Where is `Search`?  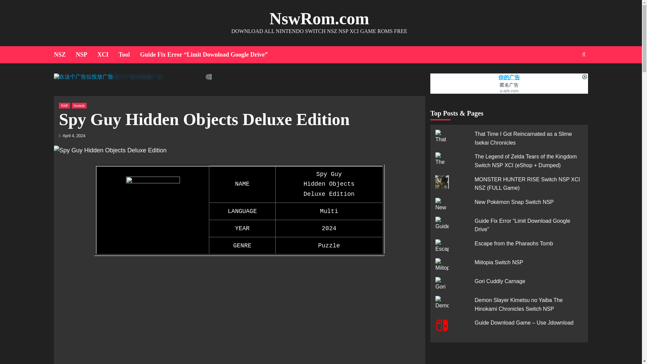 Search is located at coordinates (568, 76).